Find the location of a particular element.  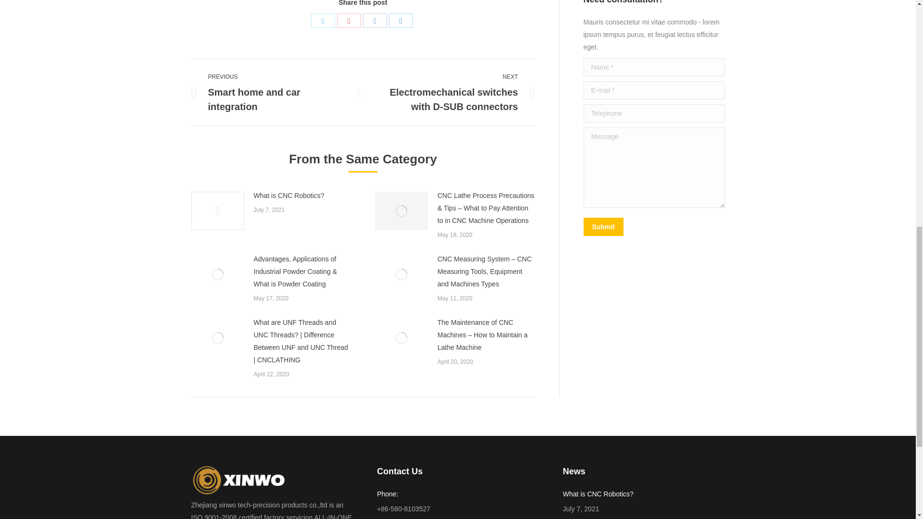

LinkedIn is located at coordinates (400, 21).